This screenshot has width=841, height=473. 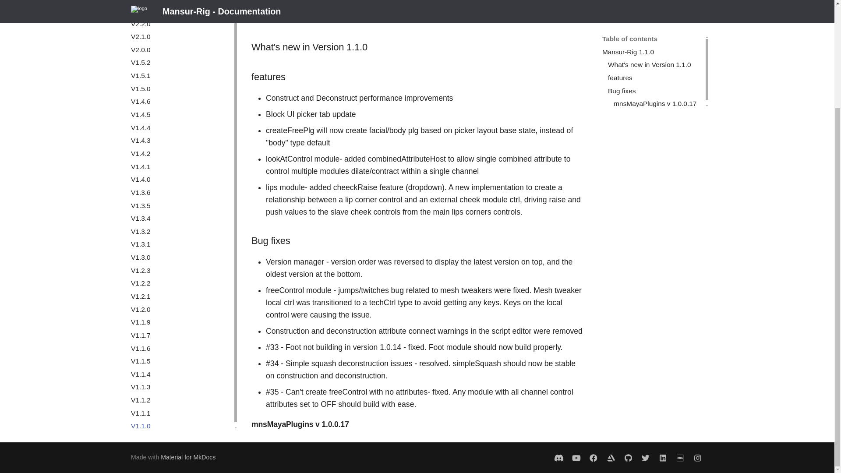 I want to click on www.instagram.com, so click(x=697, y=457).